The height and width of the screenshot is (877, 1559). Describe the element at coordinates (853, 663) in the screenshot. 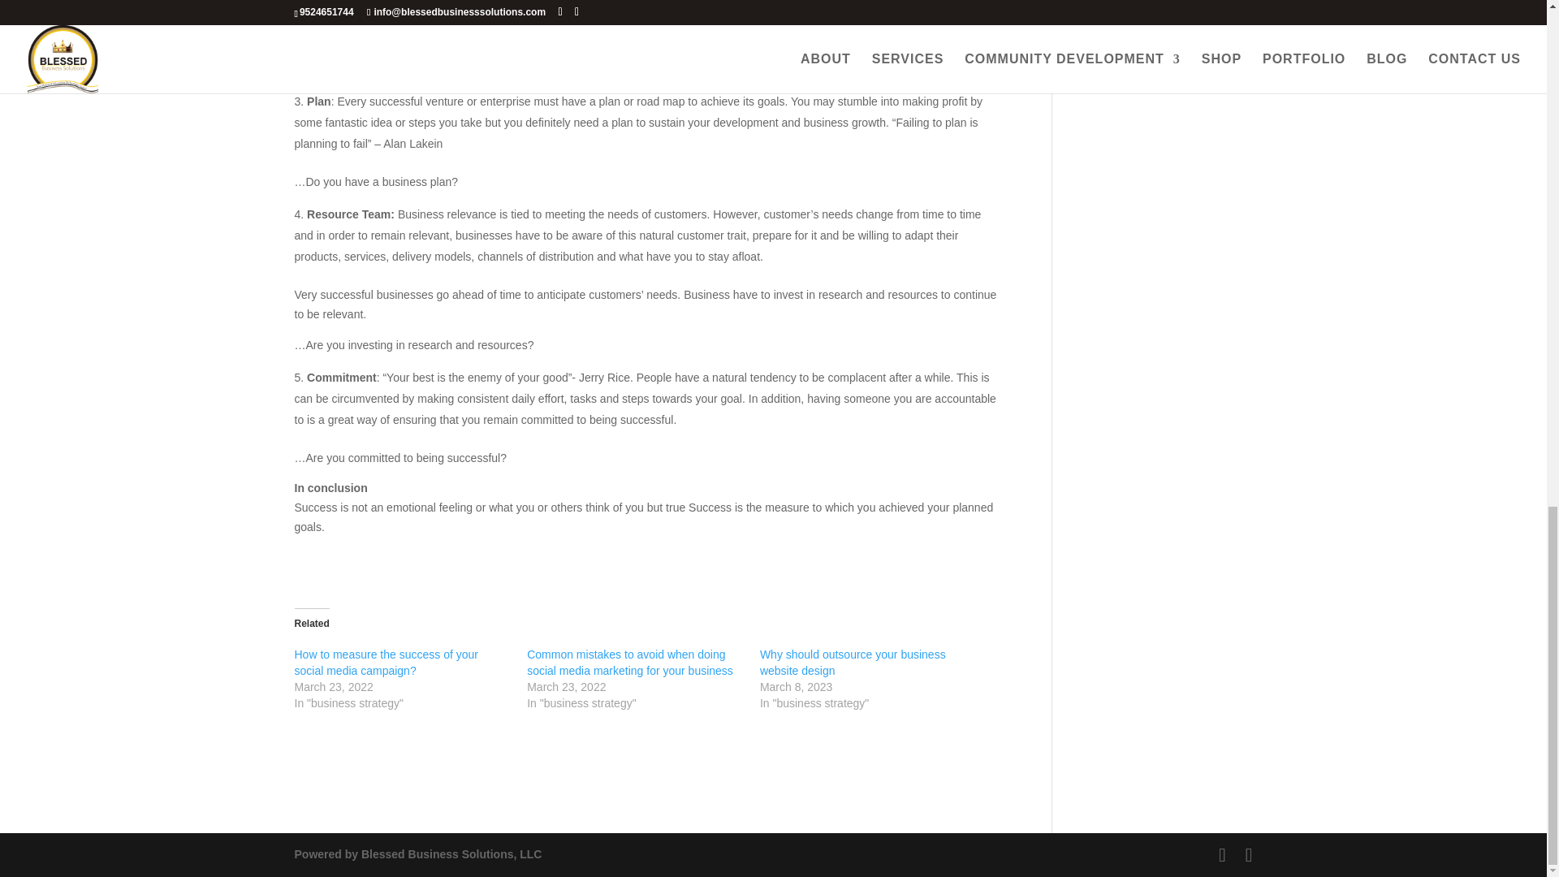

I see `Why should outsource your business website design` at that location.